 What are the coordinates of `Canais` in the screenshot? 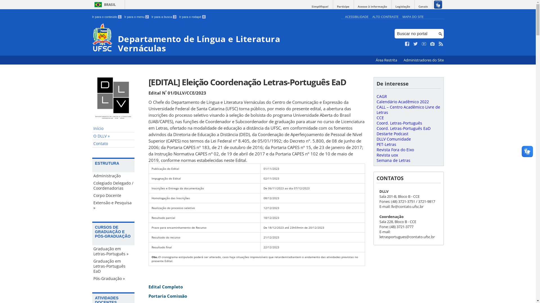 It's located at (423, 7).